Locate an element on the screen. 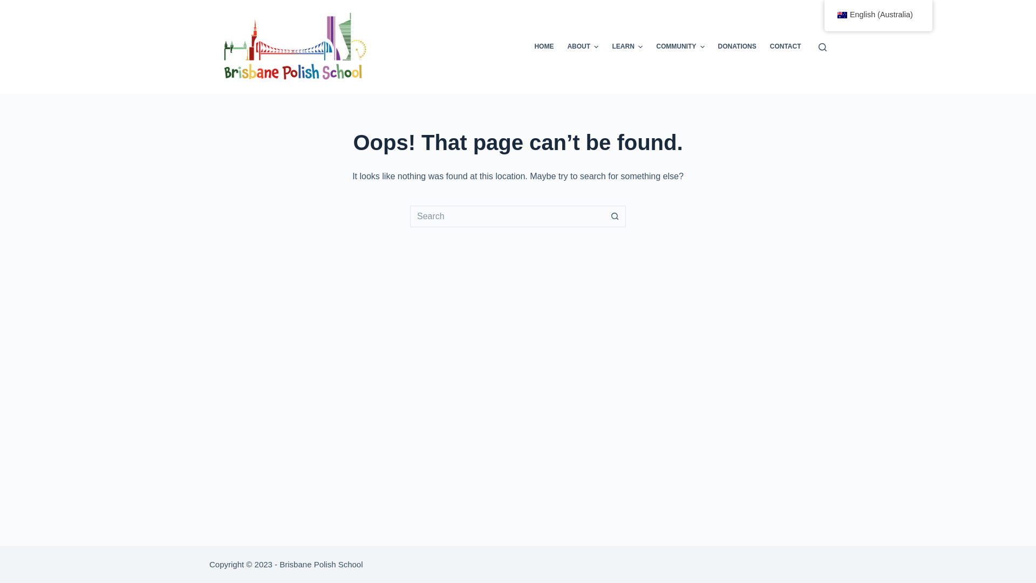  ABOUT is located at coordinates (583, 47).